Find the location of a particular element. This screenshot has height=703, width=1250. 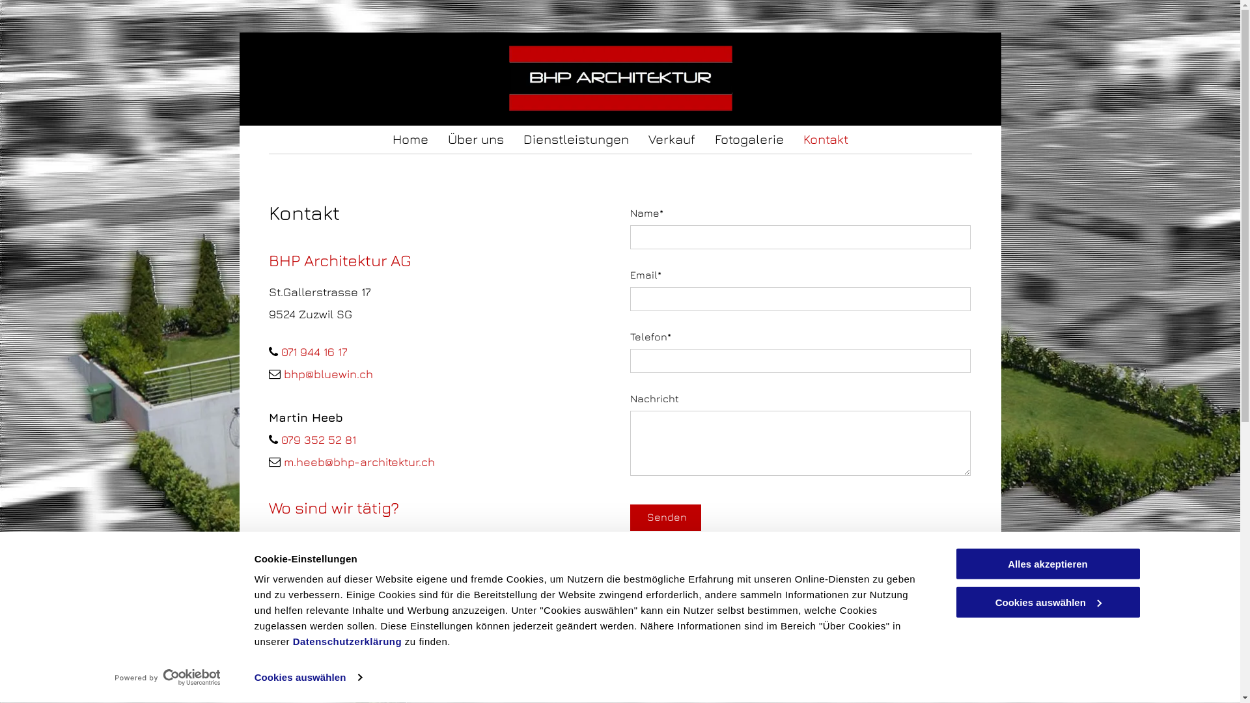

071 944 16 17 is located at coordinates (314, 351).